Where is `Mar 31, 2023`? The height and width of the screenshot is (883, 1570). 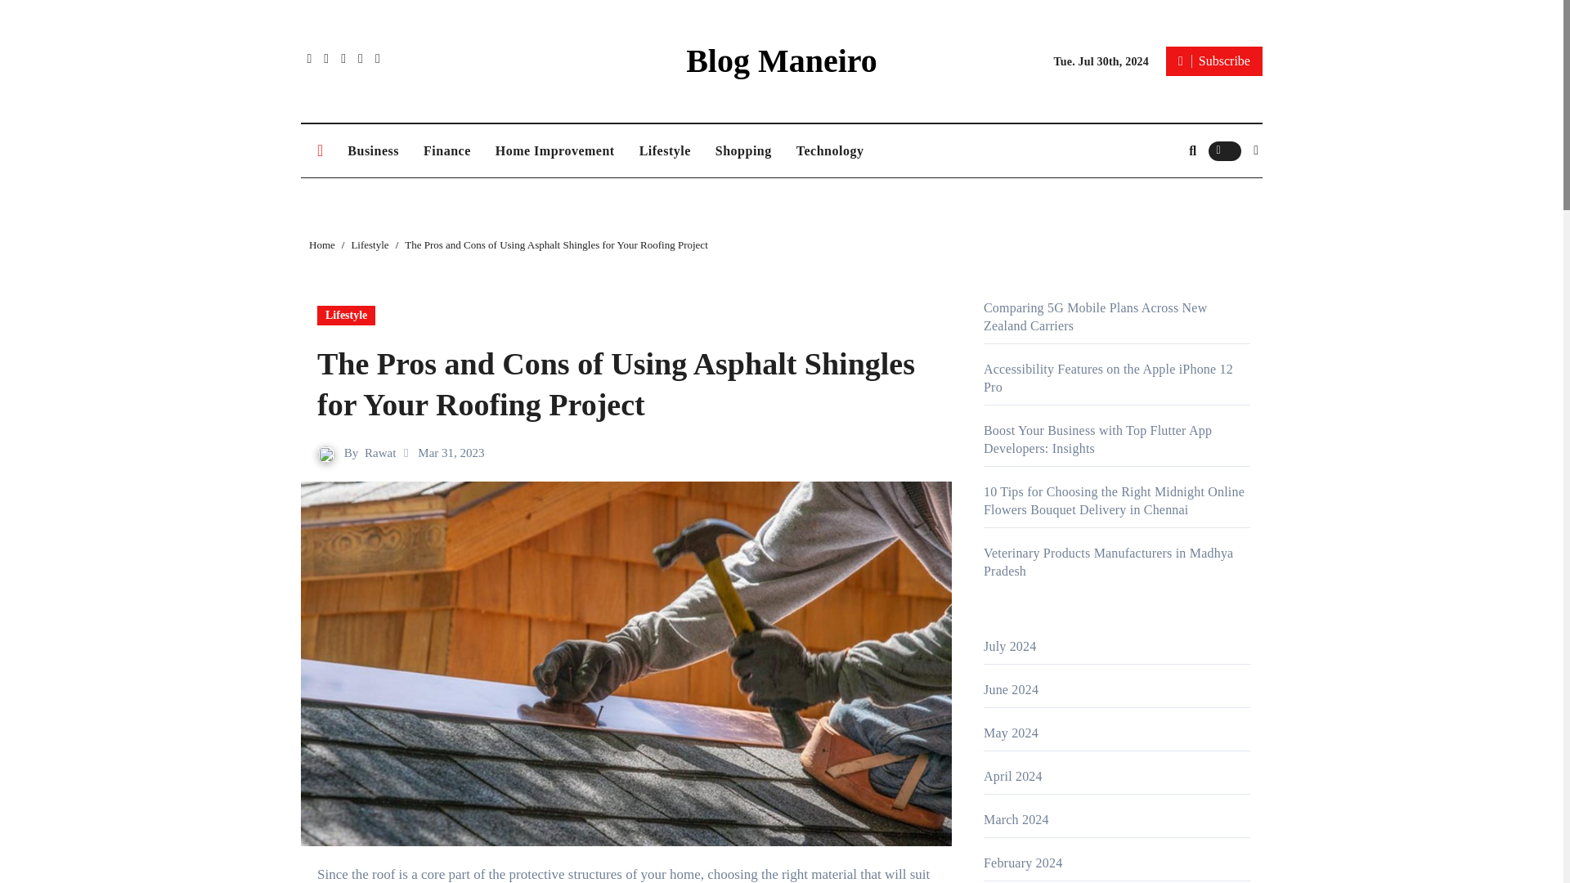 Mar 31, 2023 is located at coordinates (450, 453).